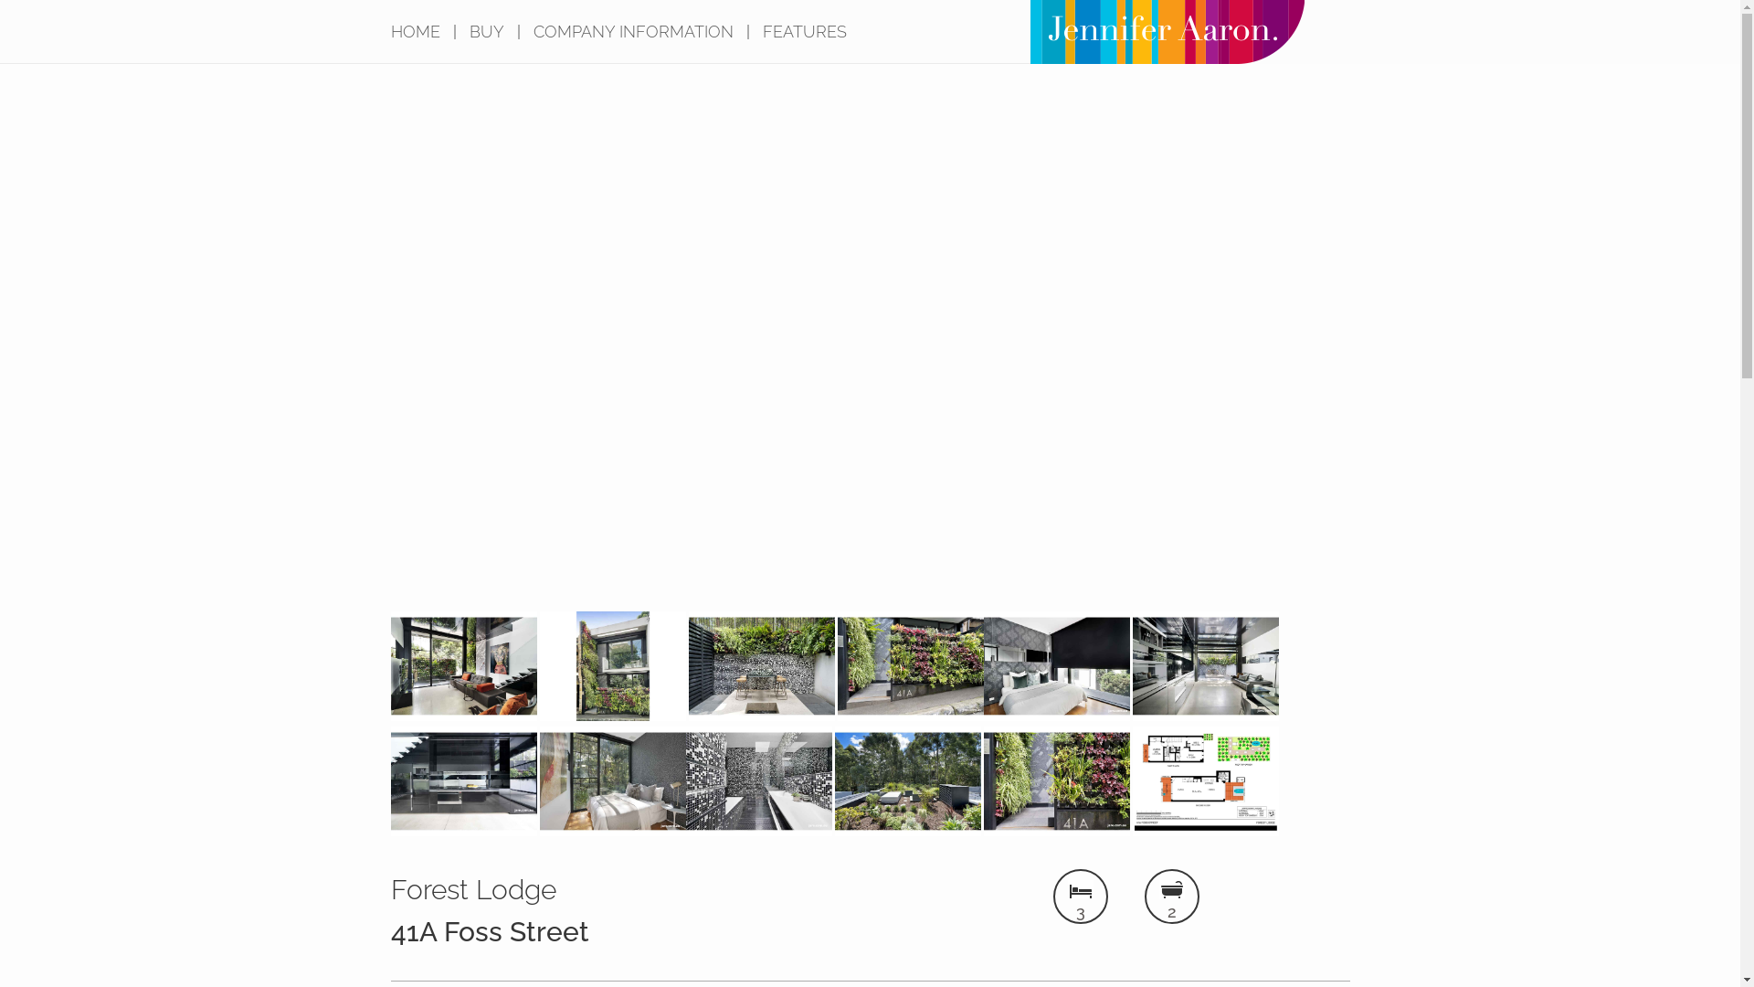 This screenshot has width=1754, height=987. I want to click on Bathrooms, so click(1171, 889).